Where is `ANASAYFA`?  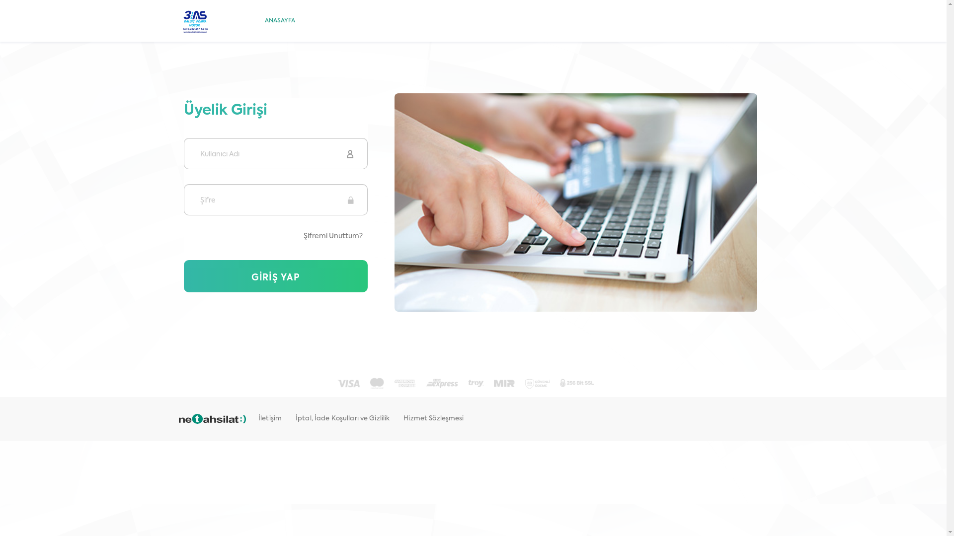 ANASAYFA is located at coordinates (280, 21).